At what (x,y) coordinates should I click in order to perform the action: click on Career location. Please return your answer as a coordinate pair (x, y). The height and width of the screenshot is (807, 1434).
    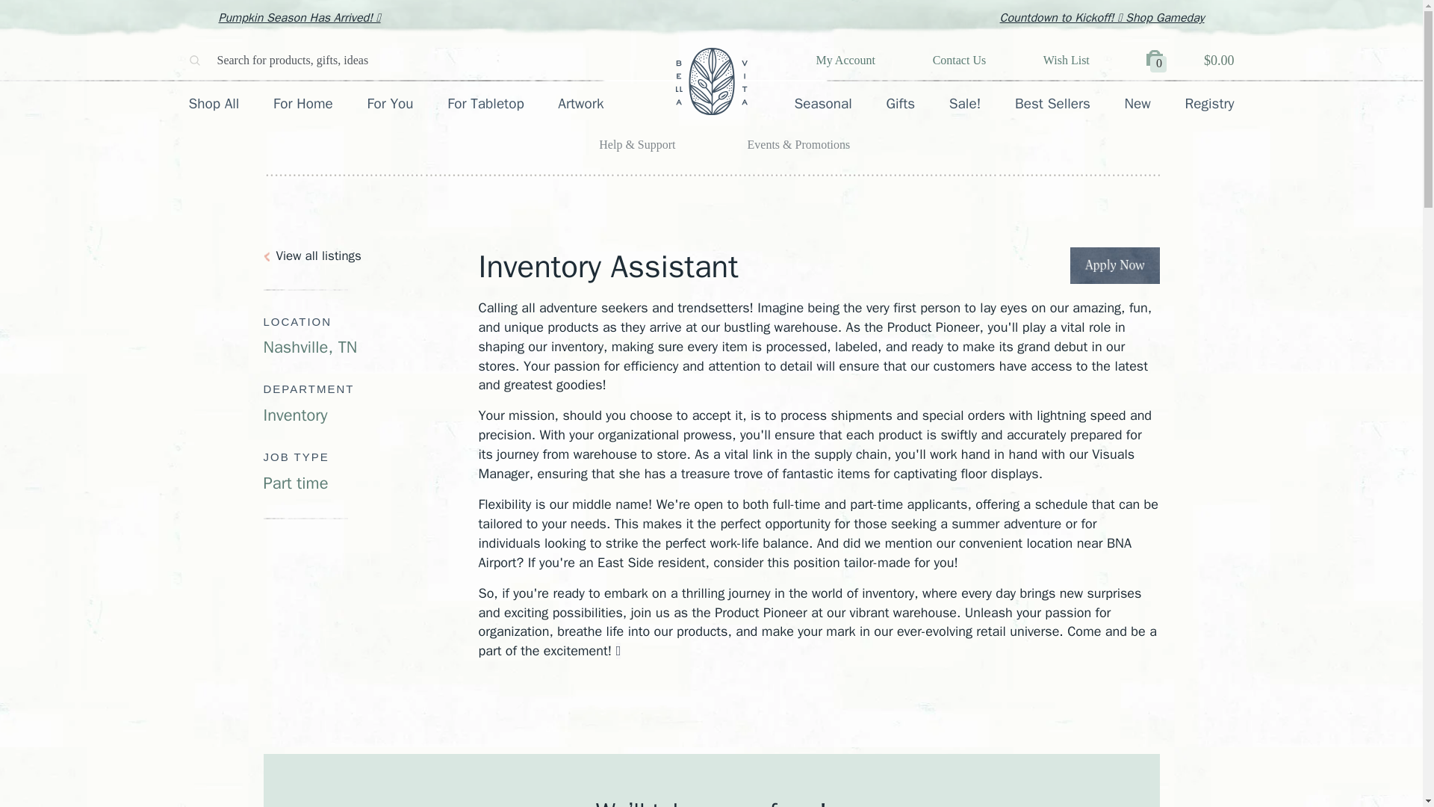
    Looking at the image, I should click on (370, 336).